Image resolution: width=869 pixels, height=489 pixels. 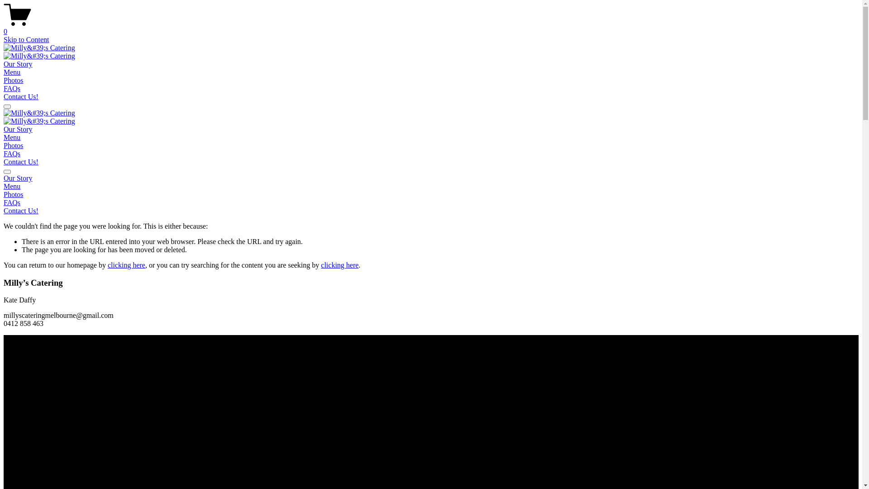 What do you see at coordinates (18, 129) in the screenshot?
I see `Our Story` at bounding box center [18, 129].